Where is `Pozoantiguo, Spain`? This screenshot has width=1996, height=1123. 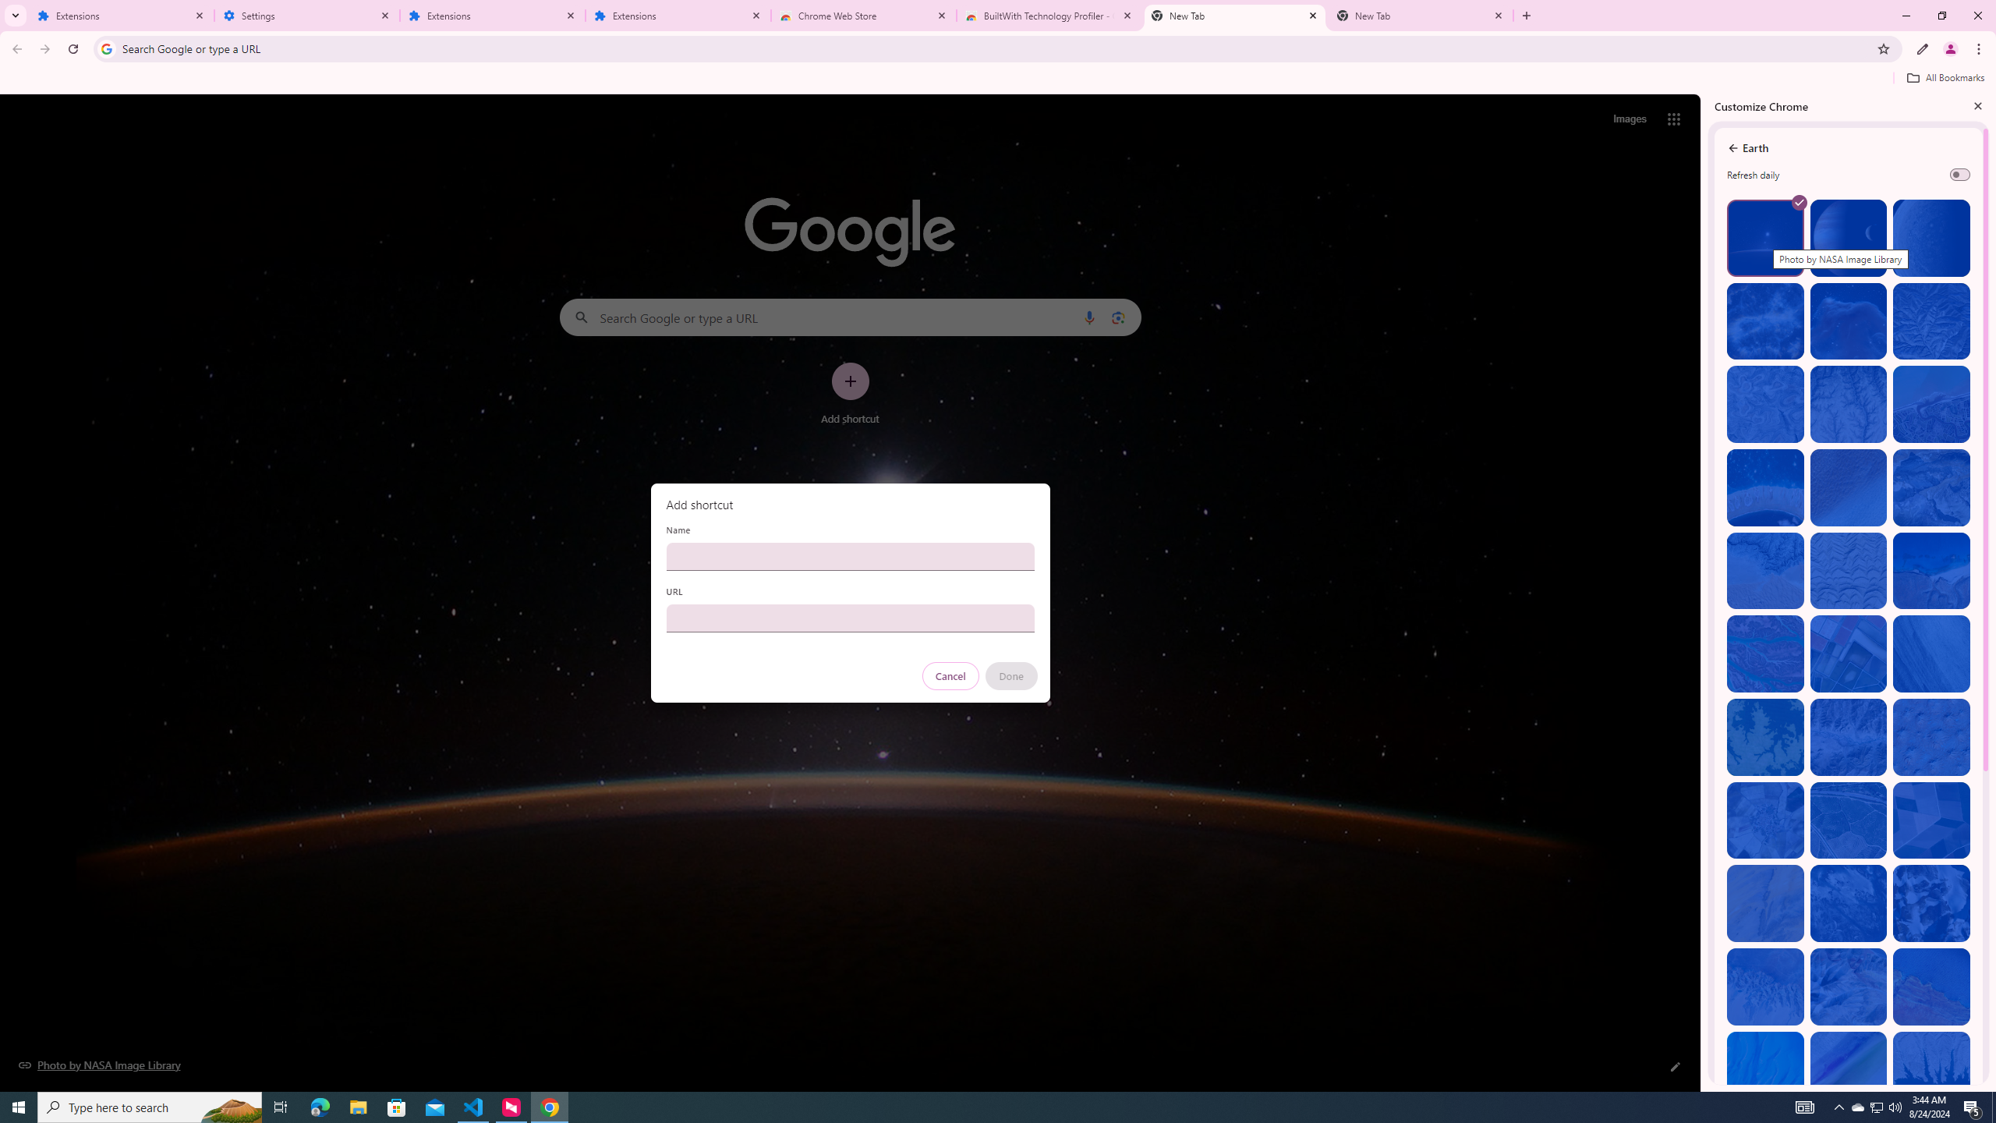
Pozoantiguo, Spain is located at coordinates (1765, 820).